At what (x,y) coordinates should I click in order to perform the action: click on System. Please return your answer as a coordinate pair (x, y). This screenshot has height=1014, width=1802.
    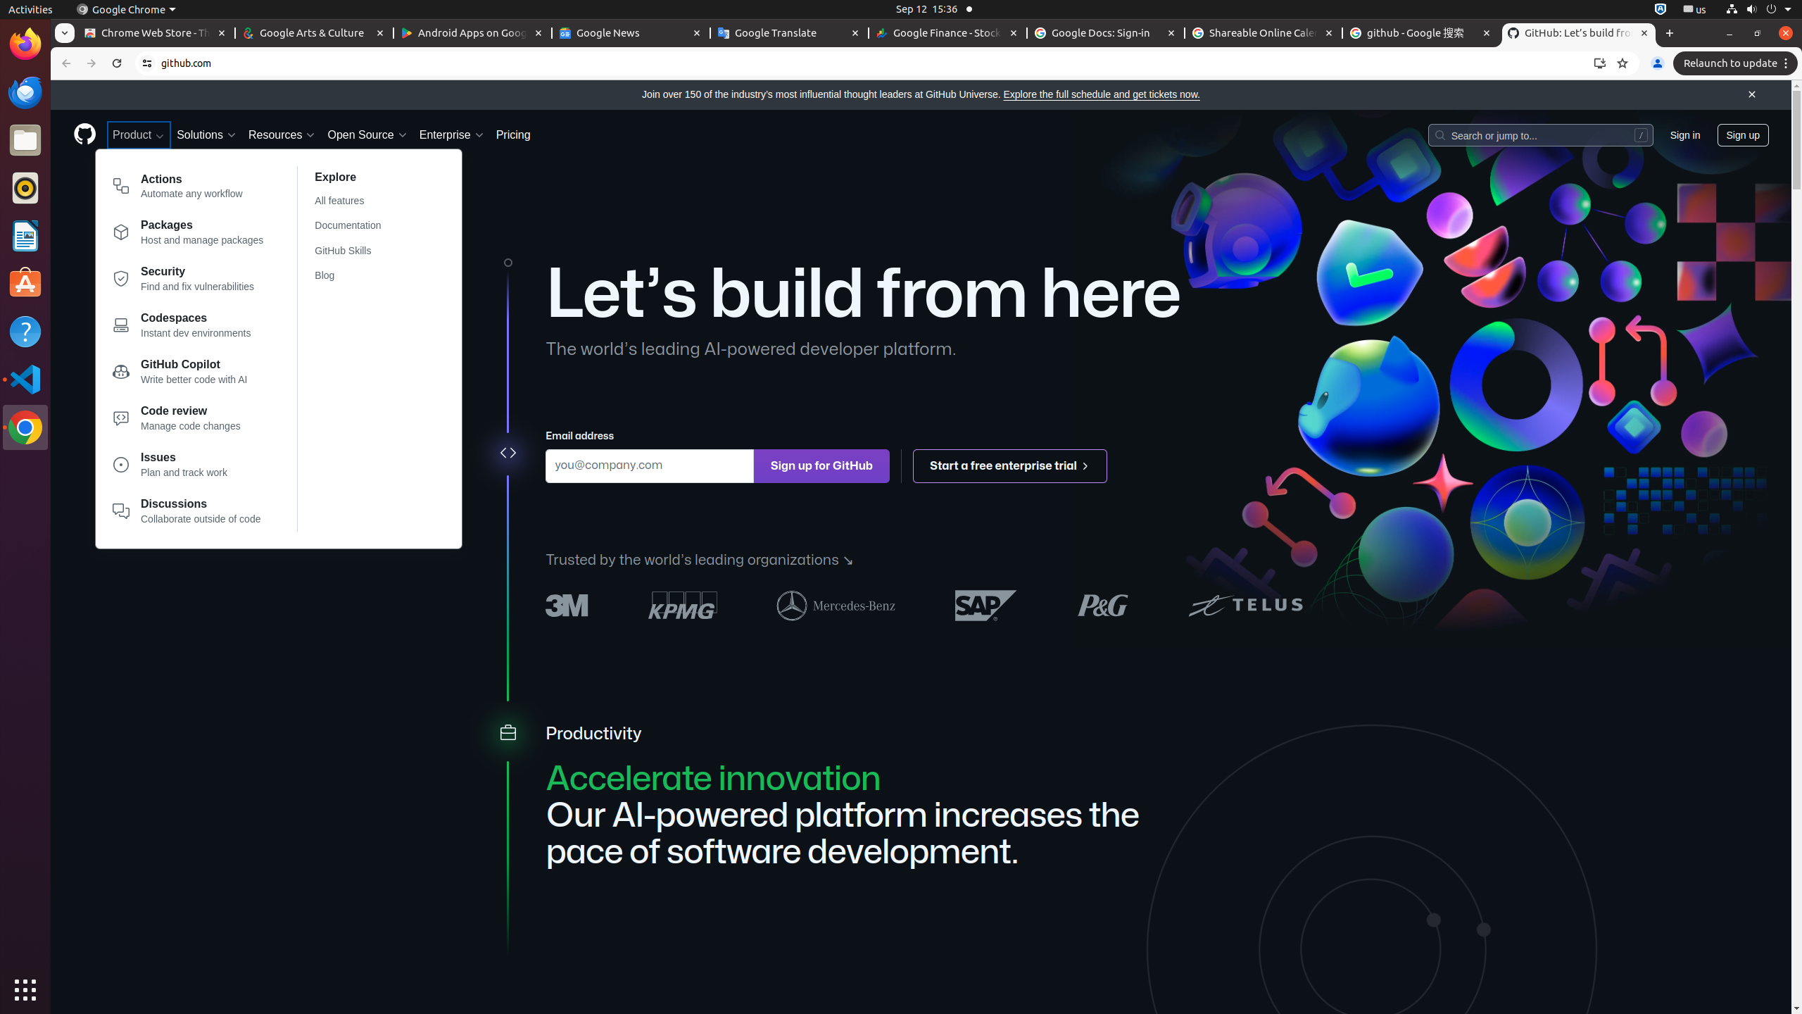
    Looking at the image, I should click on (1758, 10).